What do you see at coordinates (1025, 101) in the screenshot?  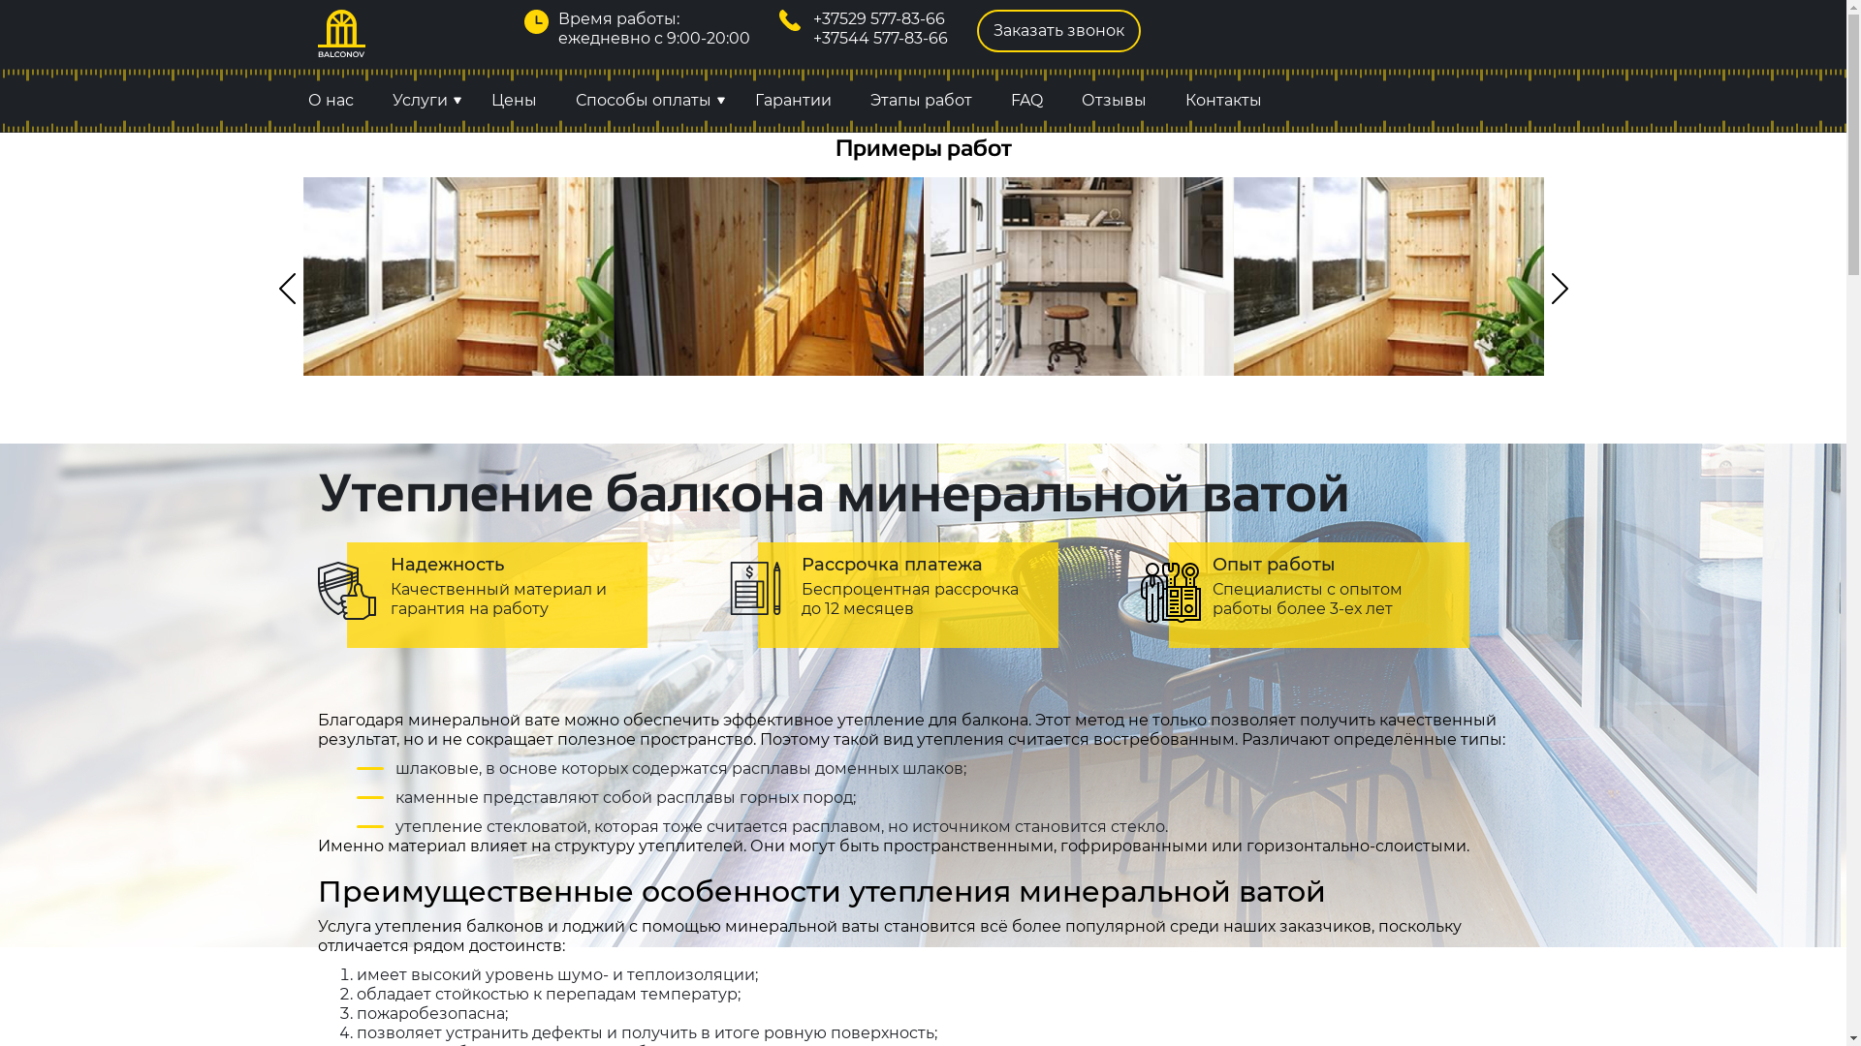 I see `FAQ` at bounding box center [1025, 101].